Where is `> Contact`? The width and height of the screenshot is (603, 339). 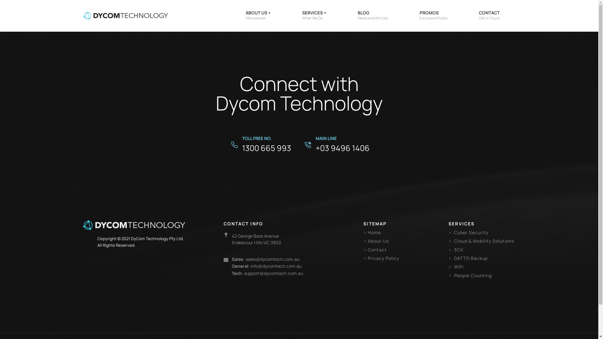 > Contact is located at coordinates (375, 250).